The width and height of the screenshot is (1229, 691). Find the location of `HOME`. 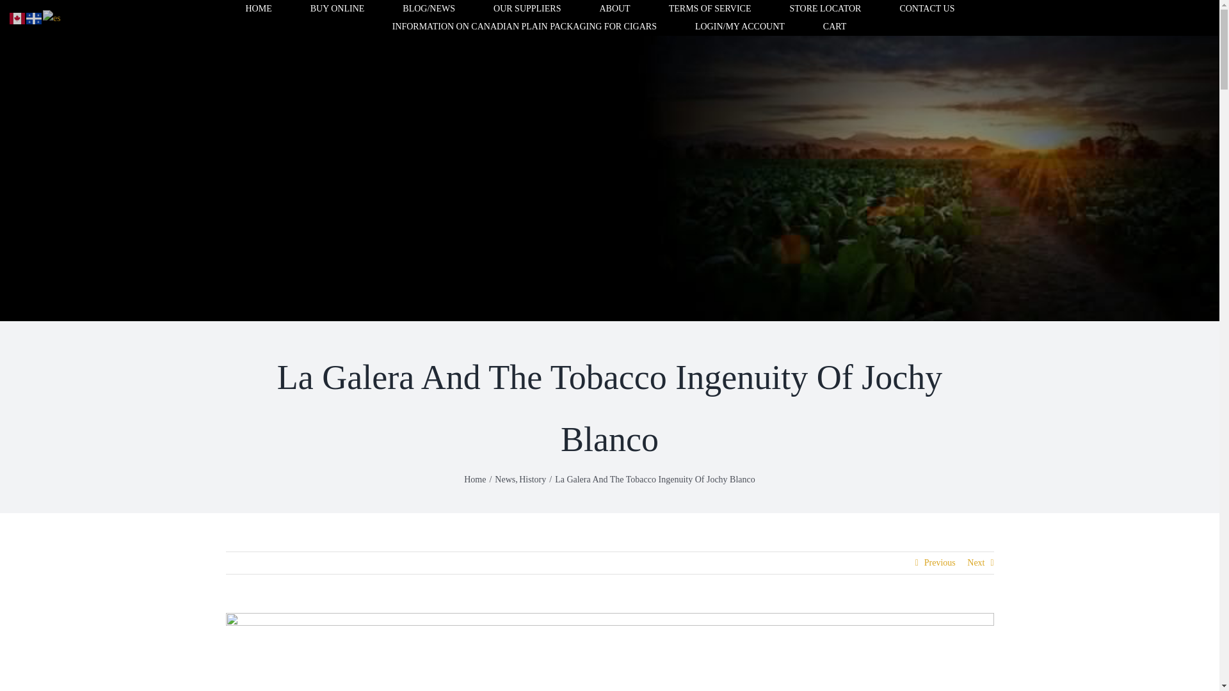

HOME is located at coordinates (258, 9).